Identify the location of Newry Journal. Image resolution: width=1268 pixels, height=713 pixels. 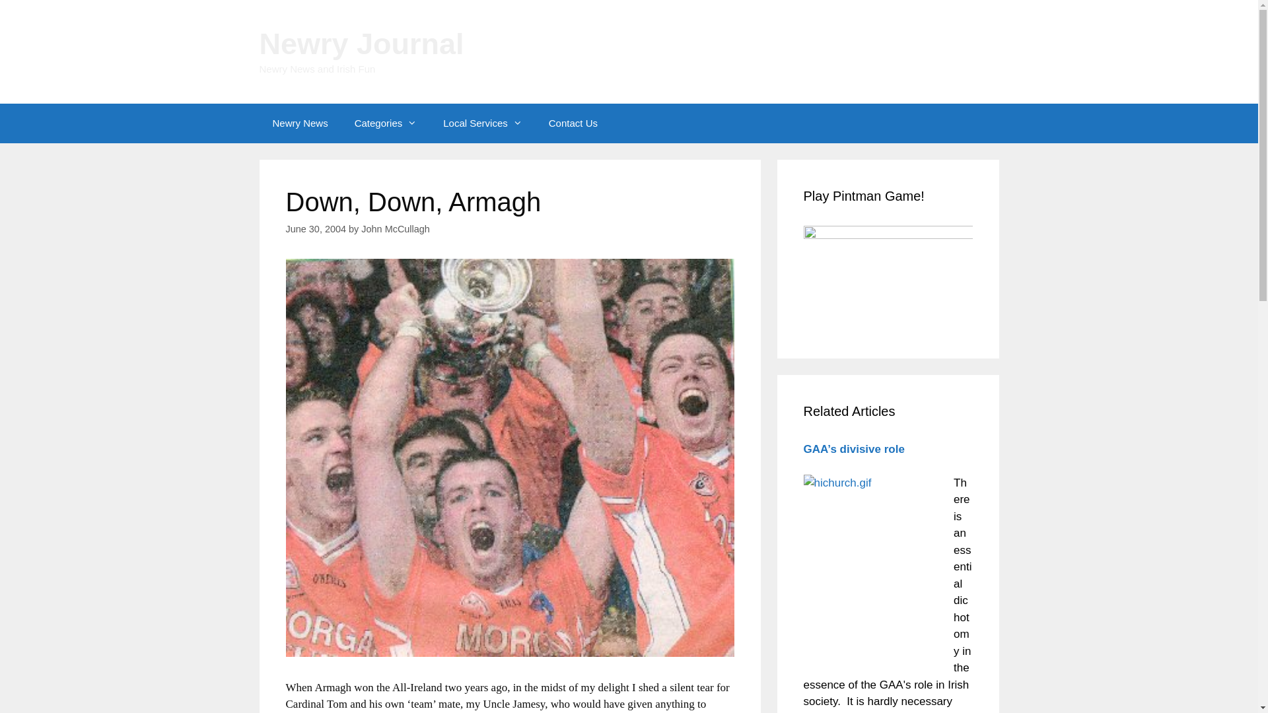
(361, 44).